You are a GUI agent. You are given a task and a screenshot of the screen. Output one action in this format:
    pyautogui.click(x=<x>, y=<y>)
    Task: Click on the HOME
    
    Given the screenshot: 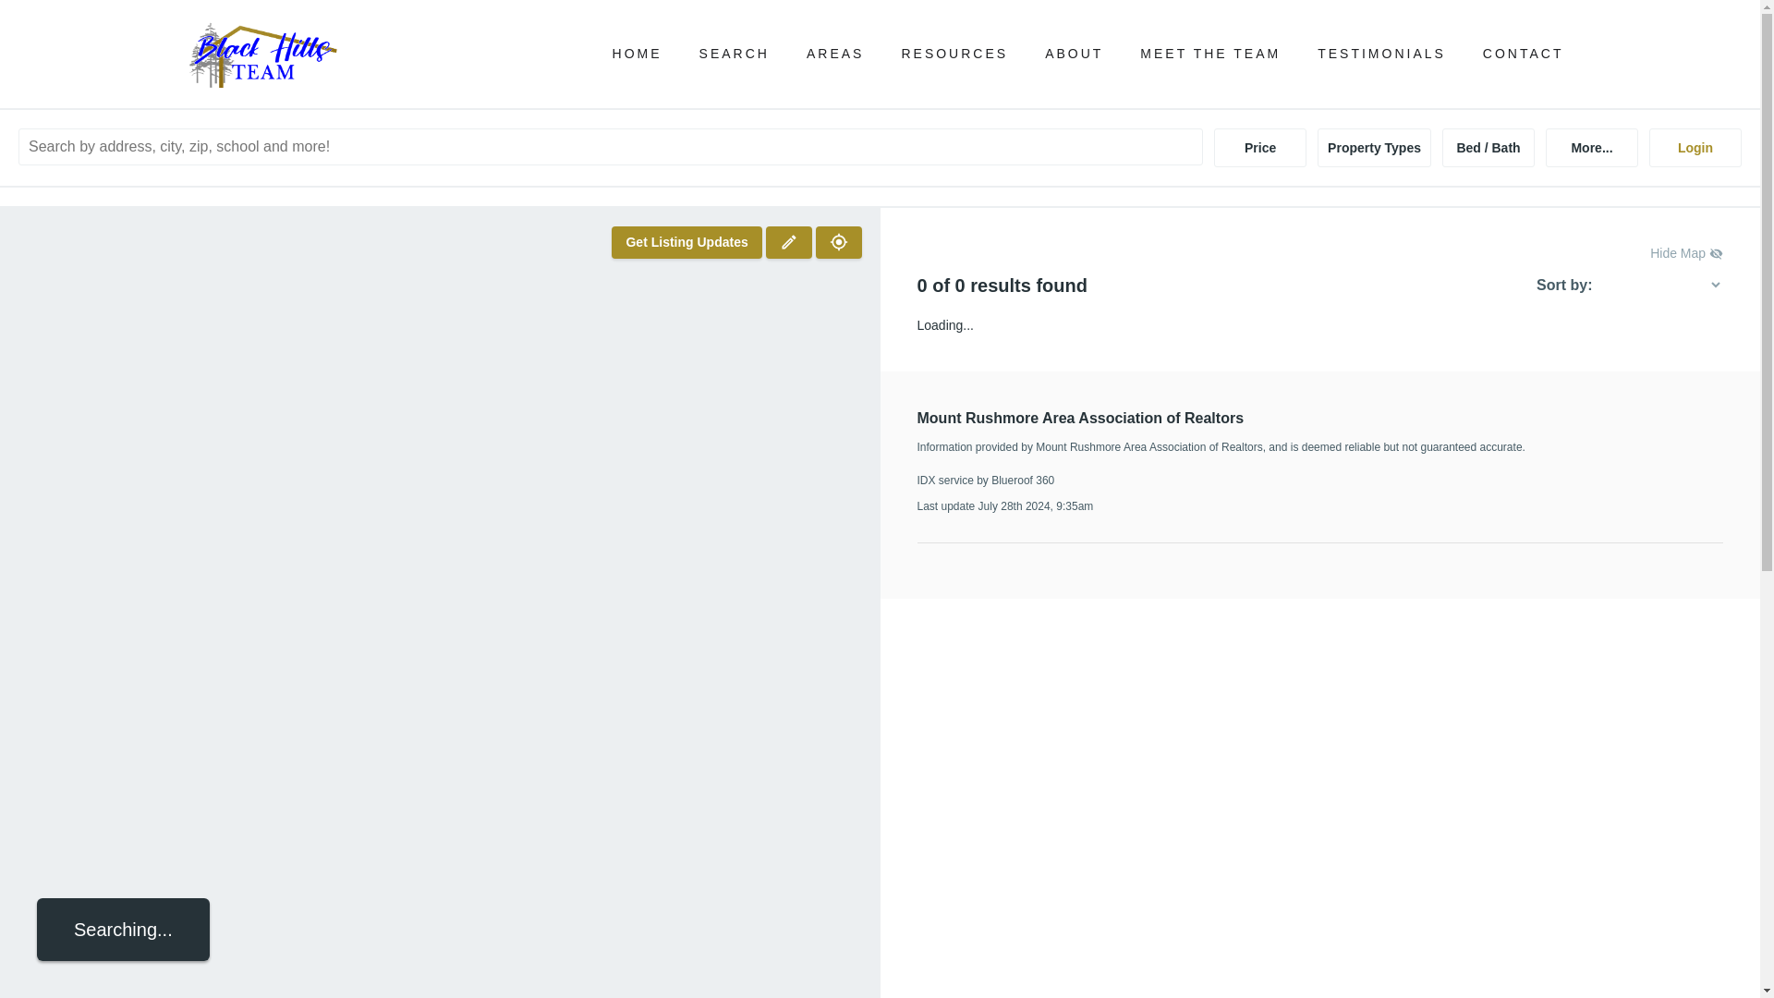 What is the action you would take?
    pyautogui.click(x=637, y=54)
    